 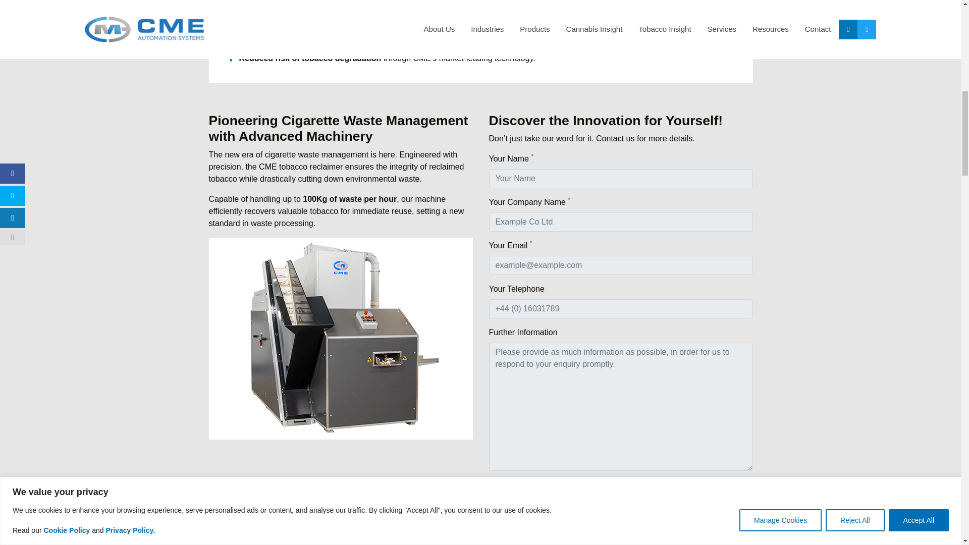 I want to click on Enquire, so click(x=509, y=489).